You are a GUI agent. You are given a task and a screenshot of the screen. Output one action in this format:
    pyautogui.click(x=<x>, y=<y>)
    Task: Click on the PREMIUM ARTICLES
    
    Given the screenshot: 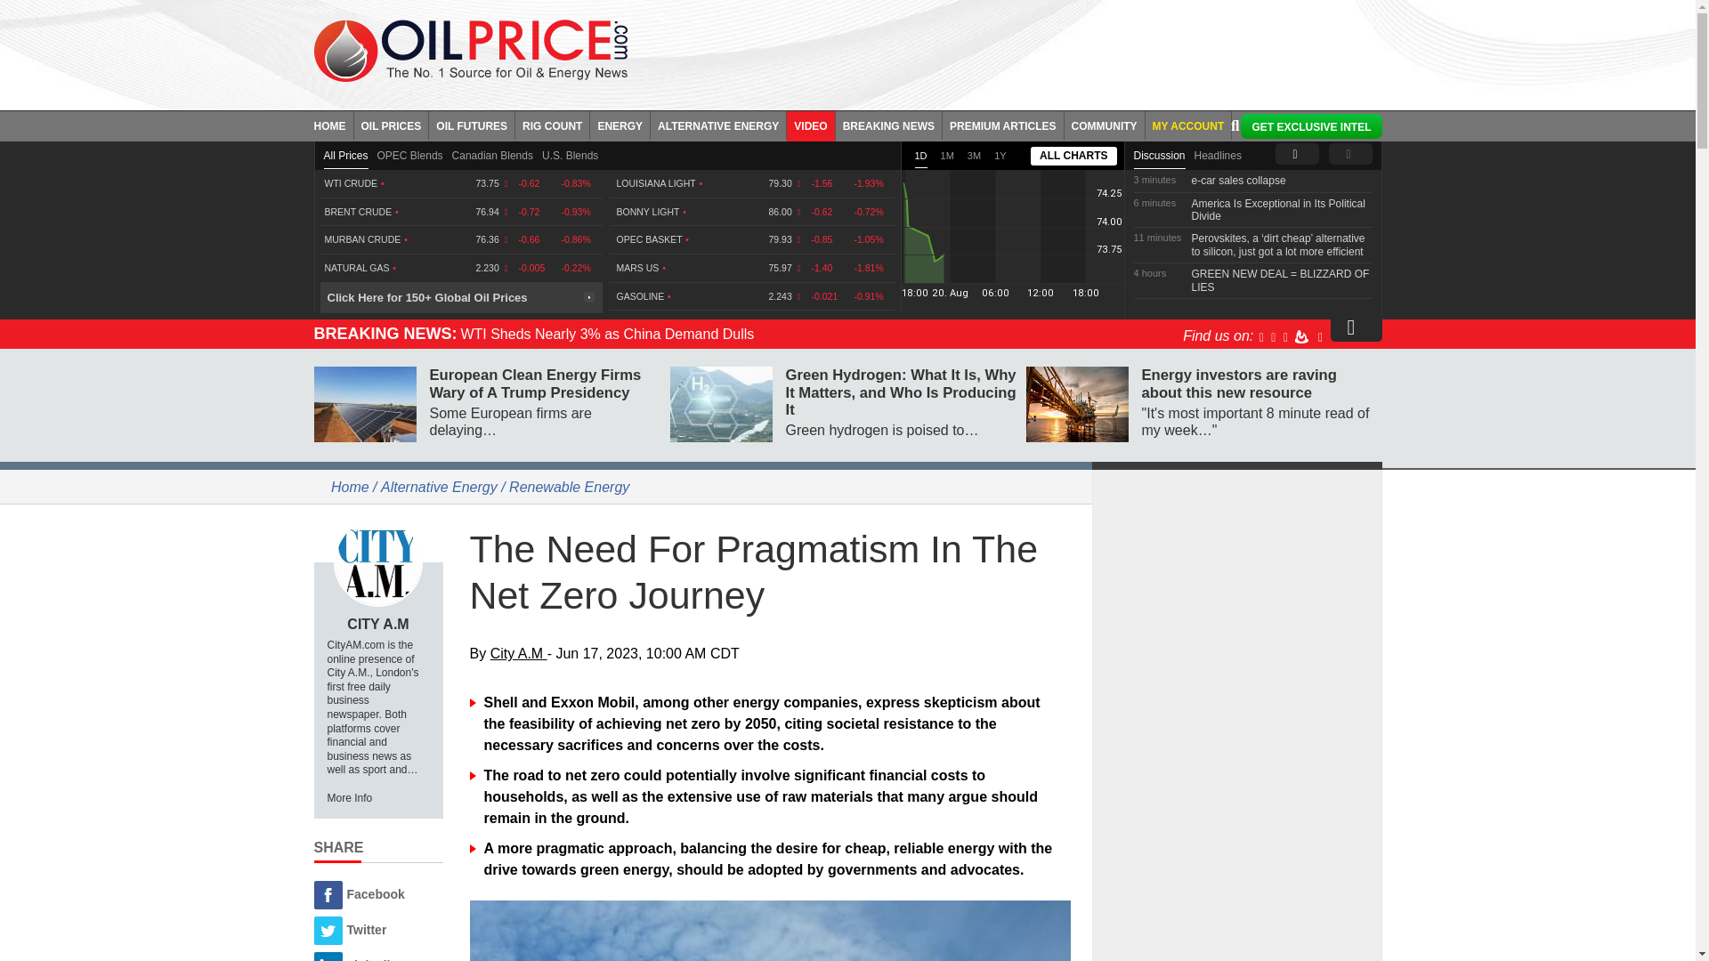 What is the action you would take?
    pyautogui.click(x=1004, y=125)
    